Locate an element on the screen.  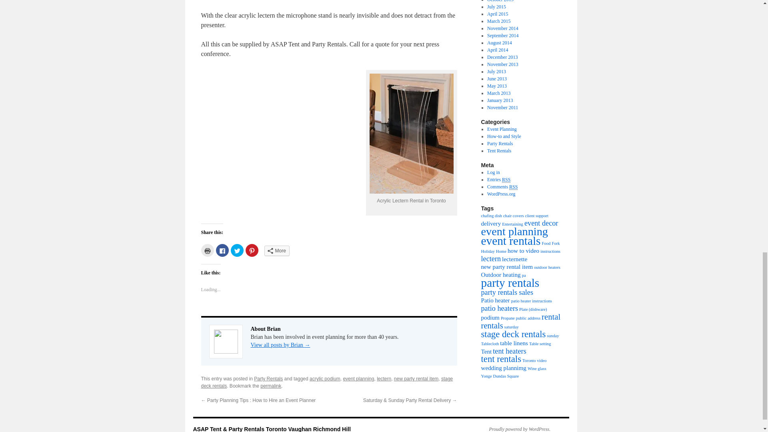
More is located at coordinates (277, 251).